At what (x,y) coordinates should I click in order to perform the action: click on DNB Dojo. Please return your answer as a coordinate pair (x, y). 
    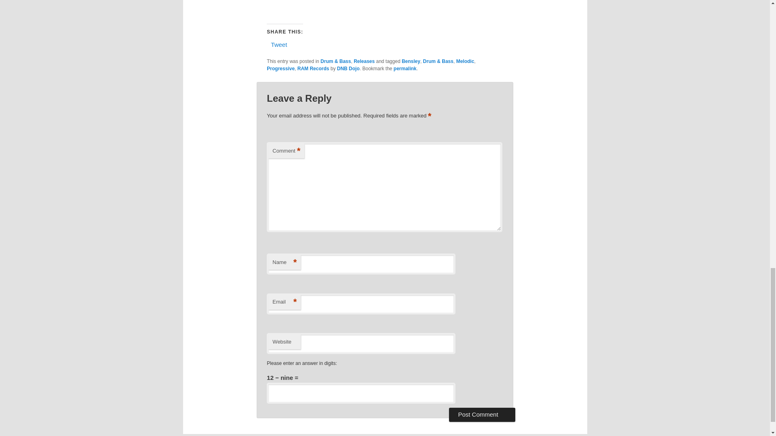
    Looking at the image, I should click on (348, 69).